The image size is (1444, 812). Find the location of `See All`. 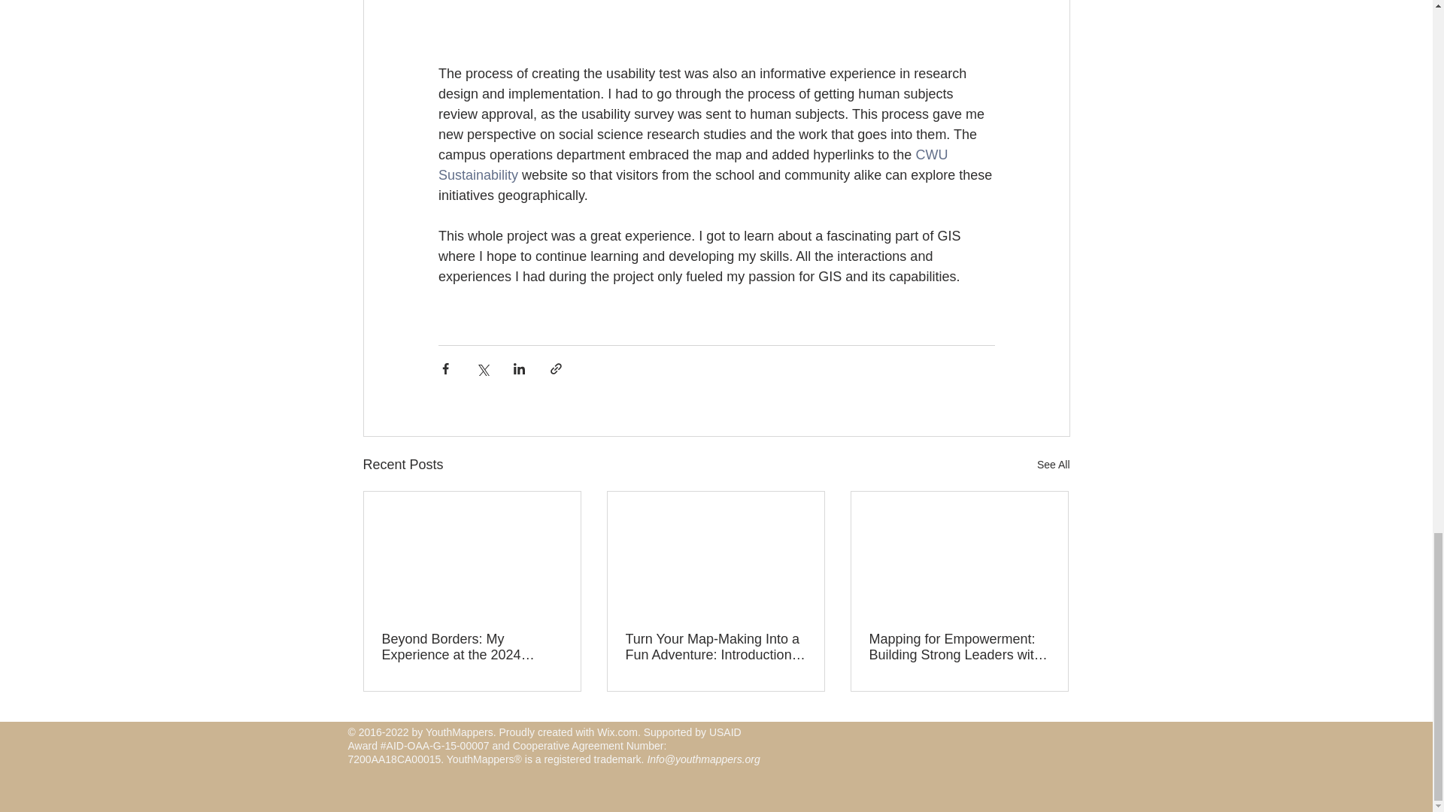

See All is located at coordinates (1053, 465).